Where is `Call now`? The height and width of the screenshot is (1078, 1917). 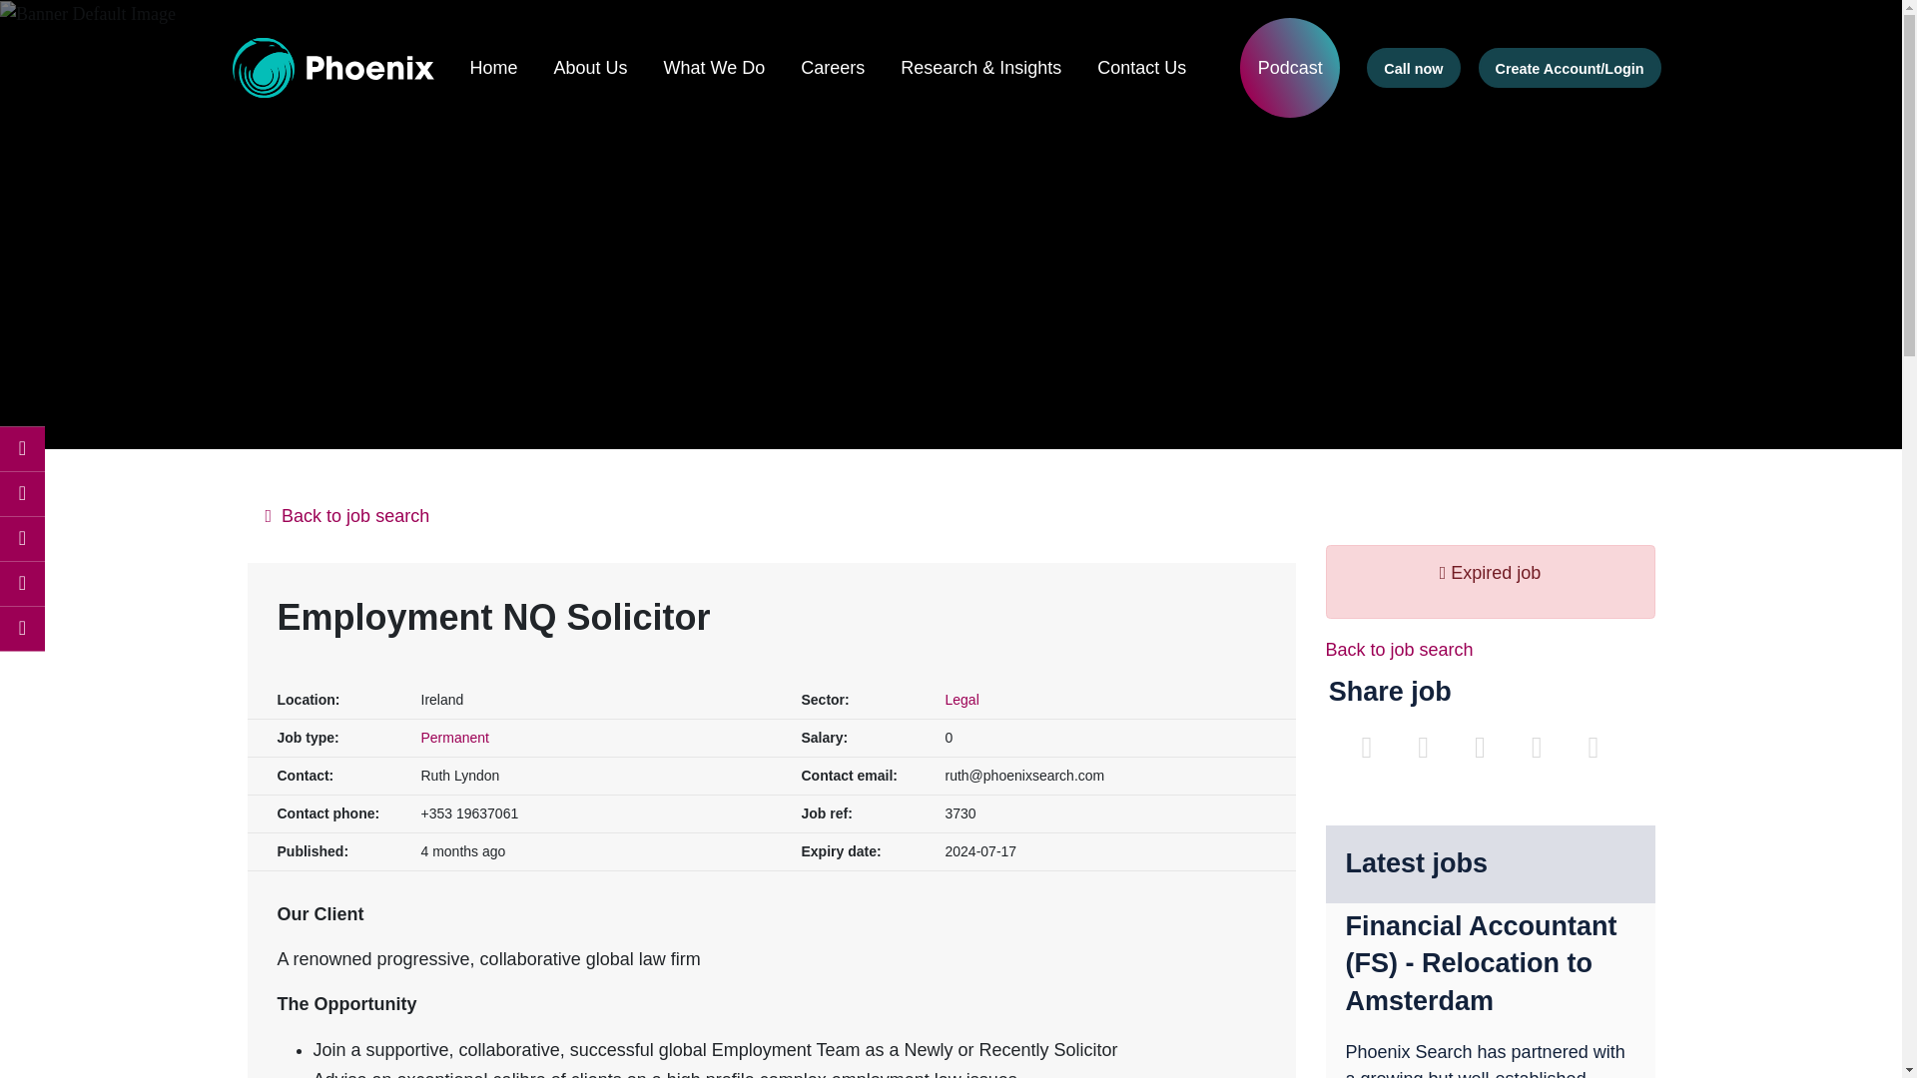 Call now is located at coordinates (1412, 67).